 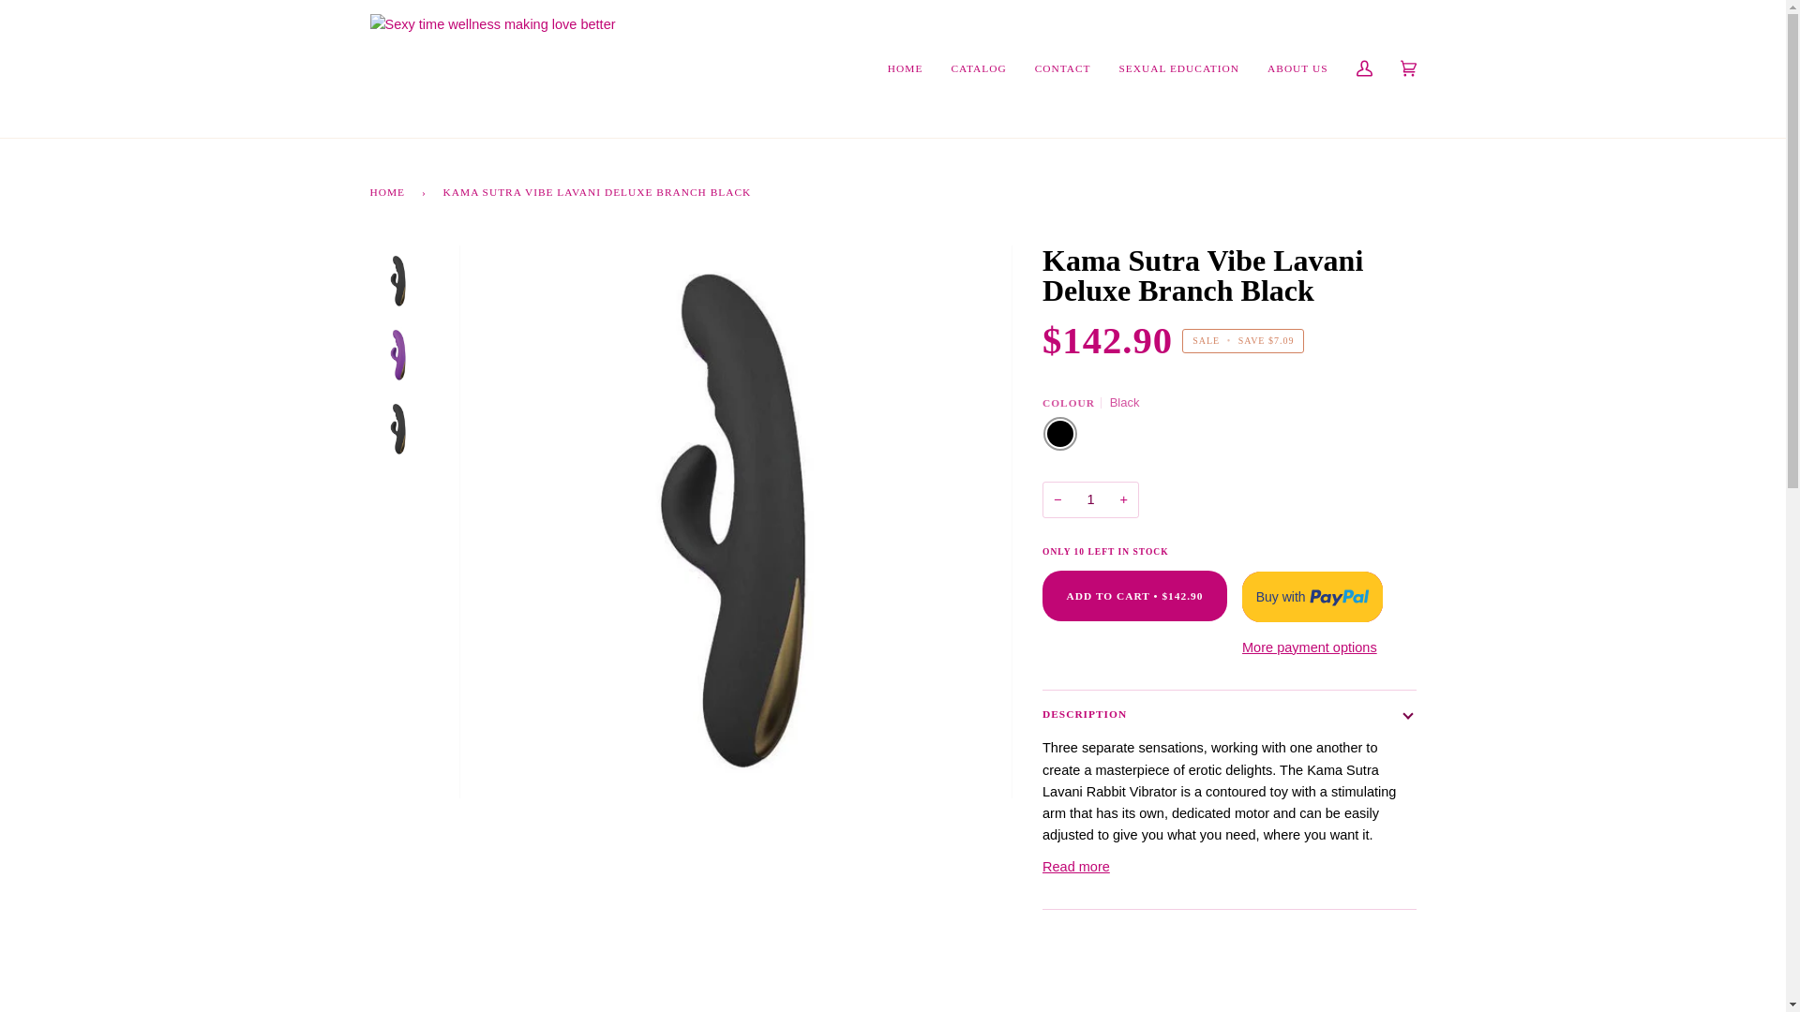 What do you see at coordinates (390, 191) in the screenshot?
I see `HOME` at bounding box center [390, 191].